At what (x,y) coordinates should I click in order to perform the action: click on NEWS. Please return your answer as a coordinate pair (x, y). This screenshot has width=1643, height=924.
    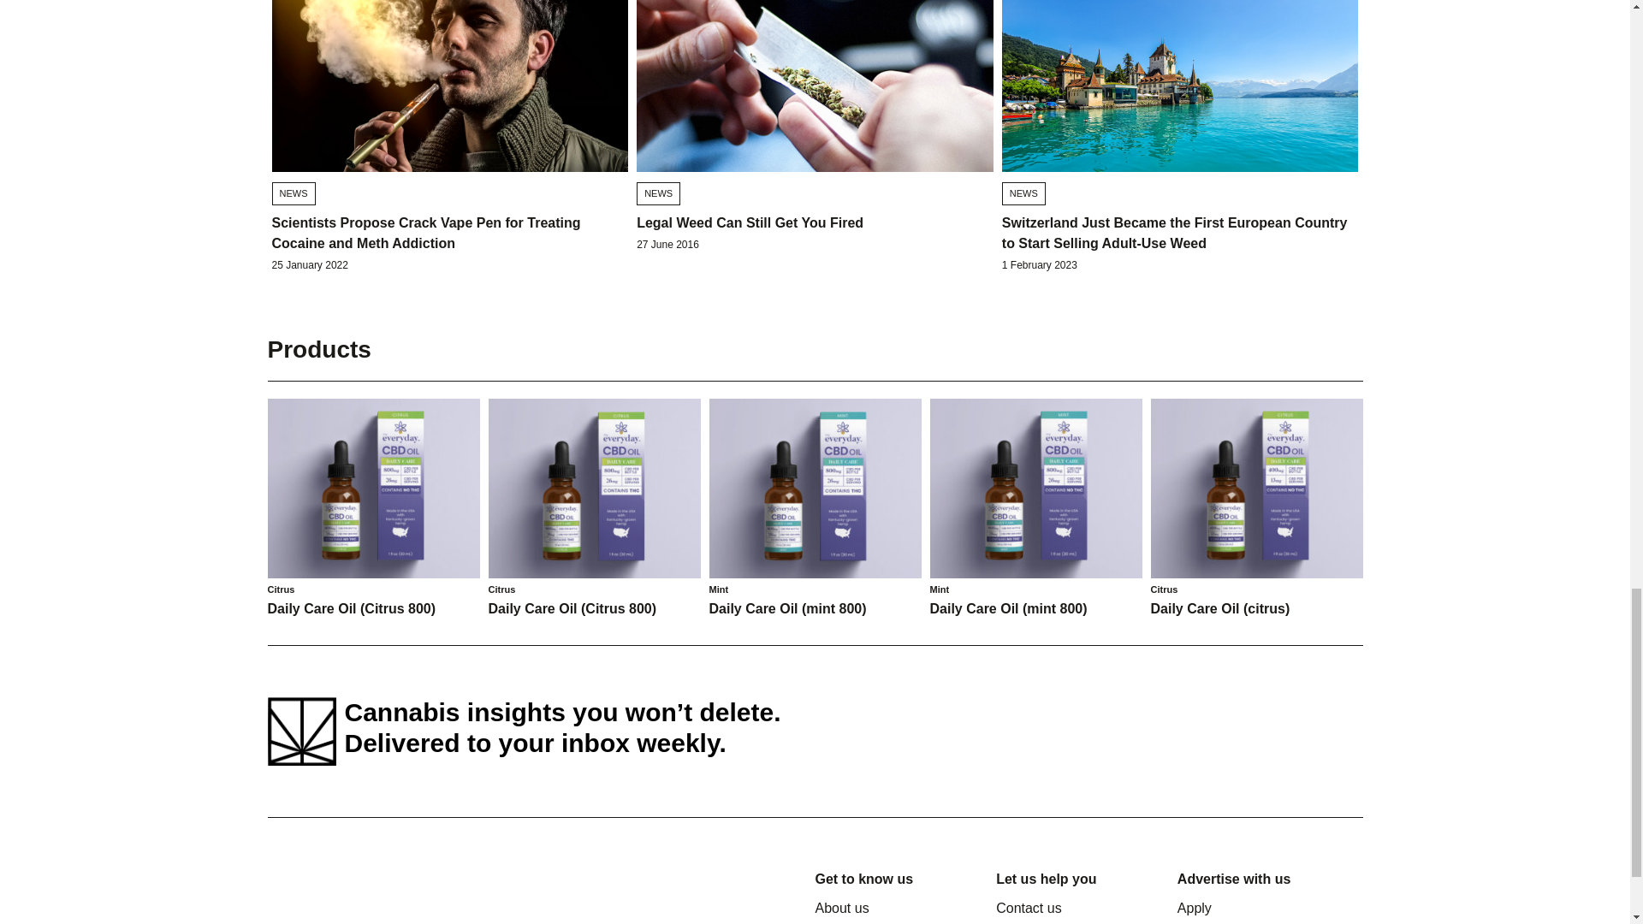
    Looking at the image, I should click on (294, 193).